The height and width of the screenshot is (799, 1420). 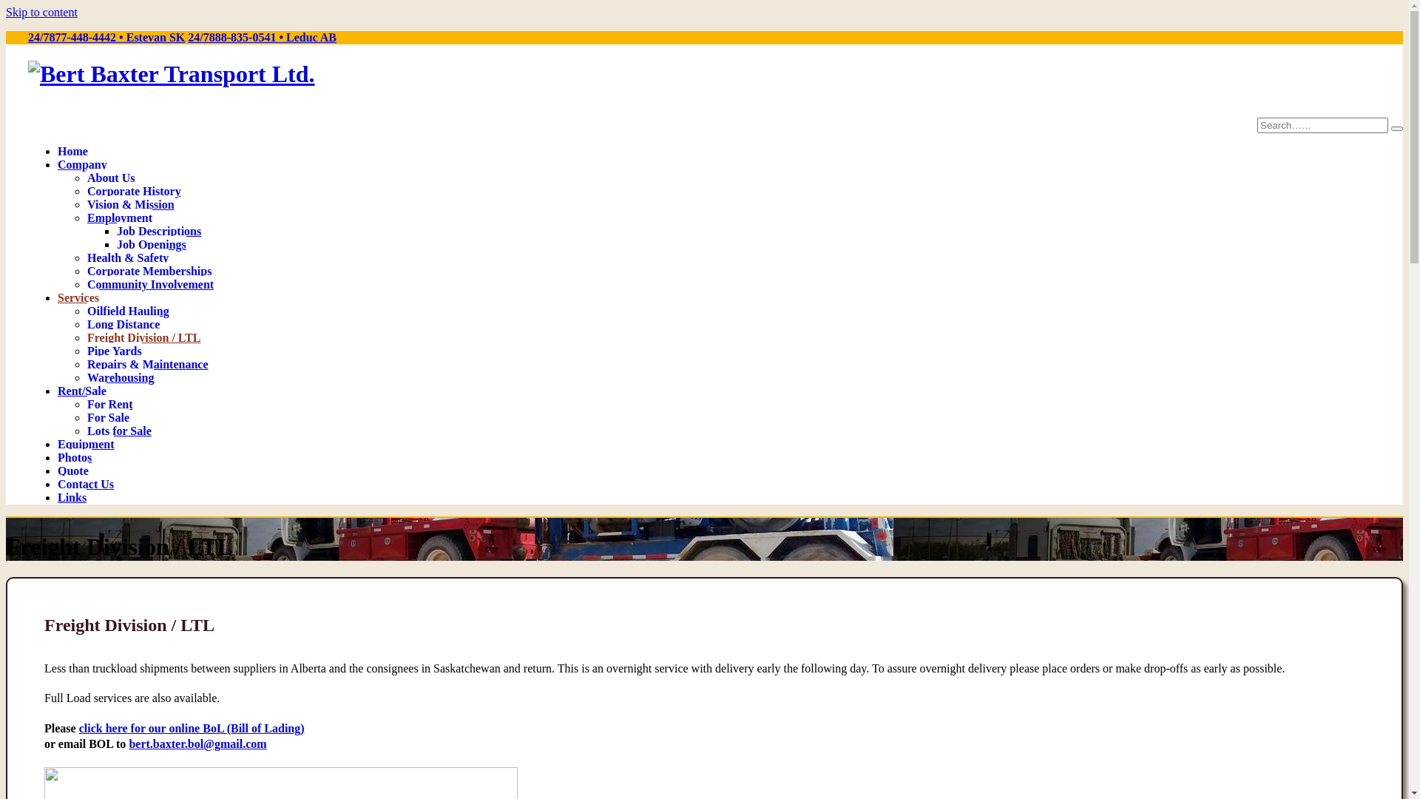 I want to click on Corporate Memberships, so click(x=149, y=270).